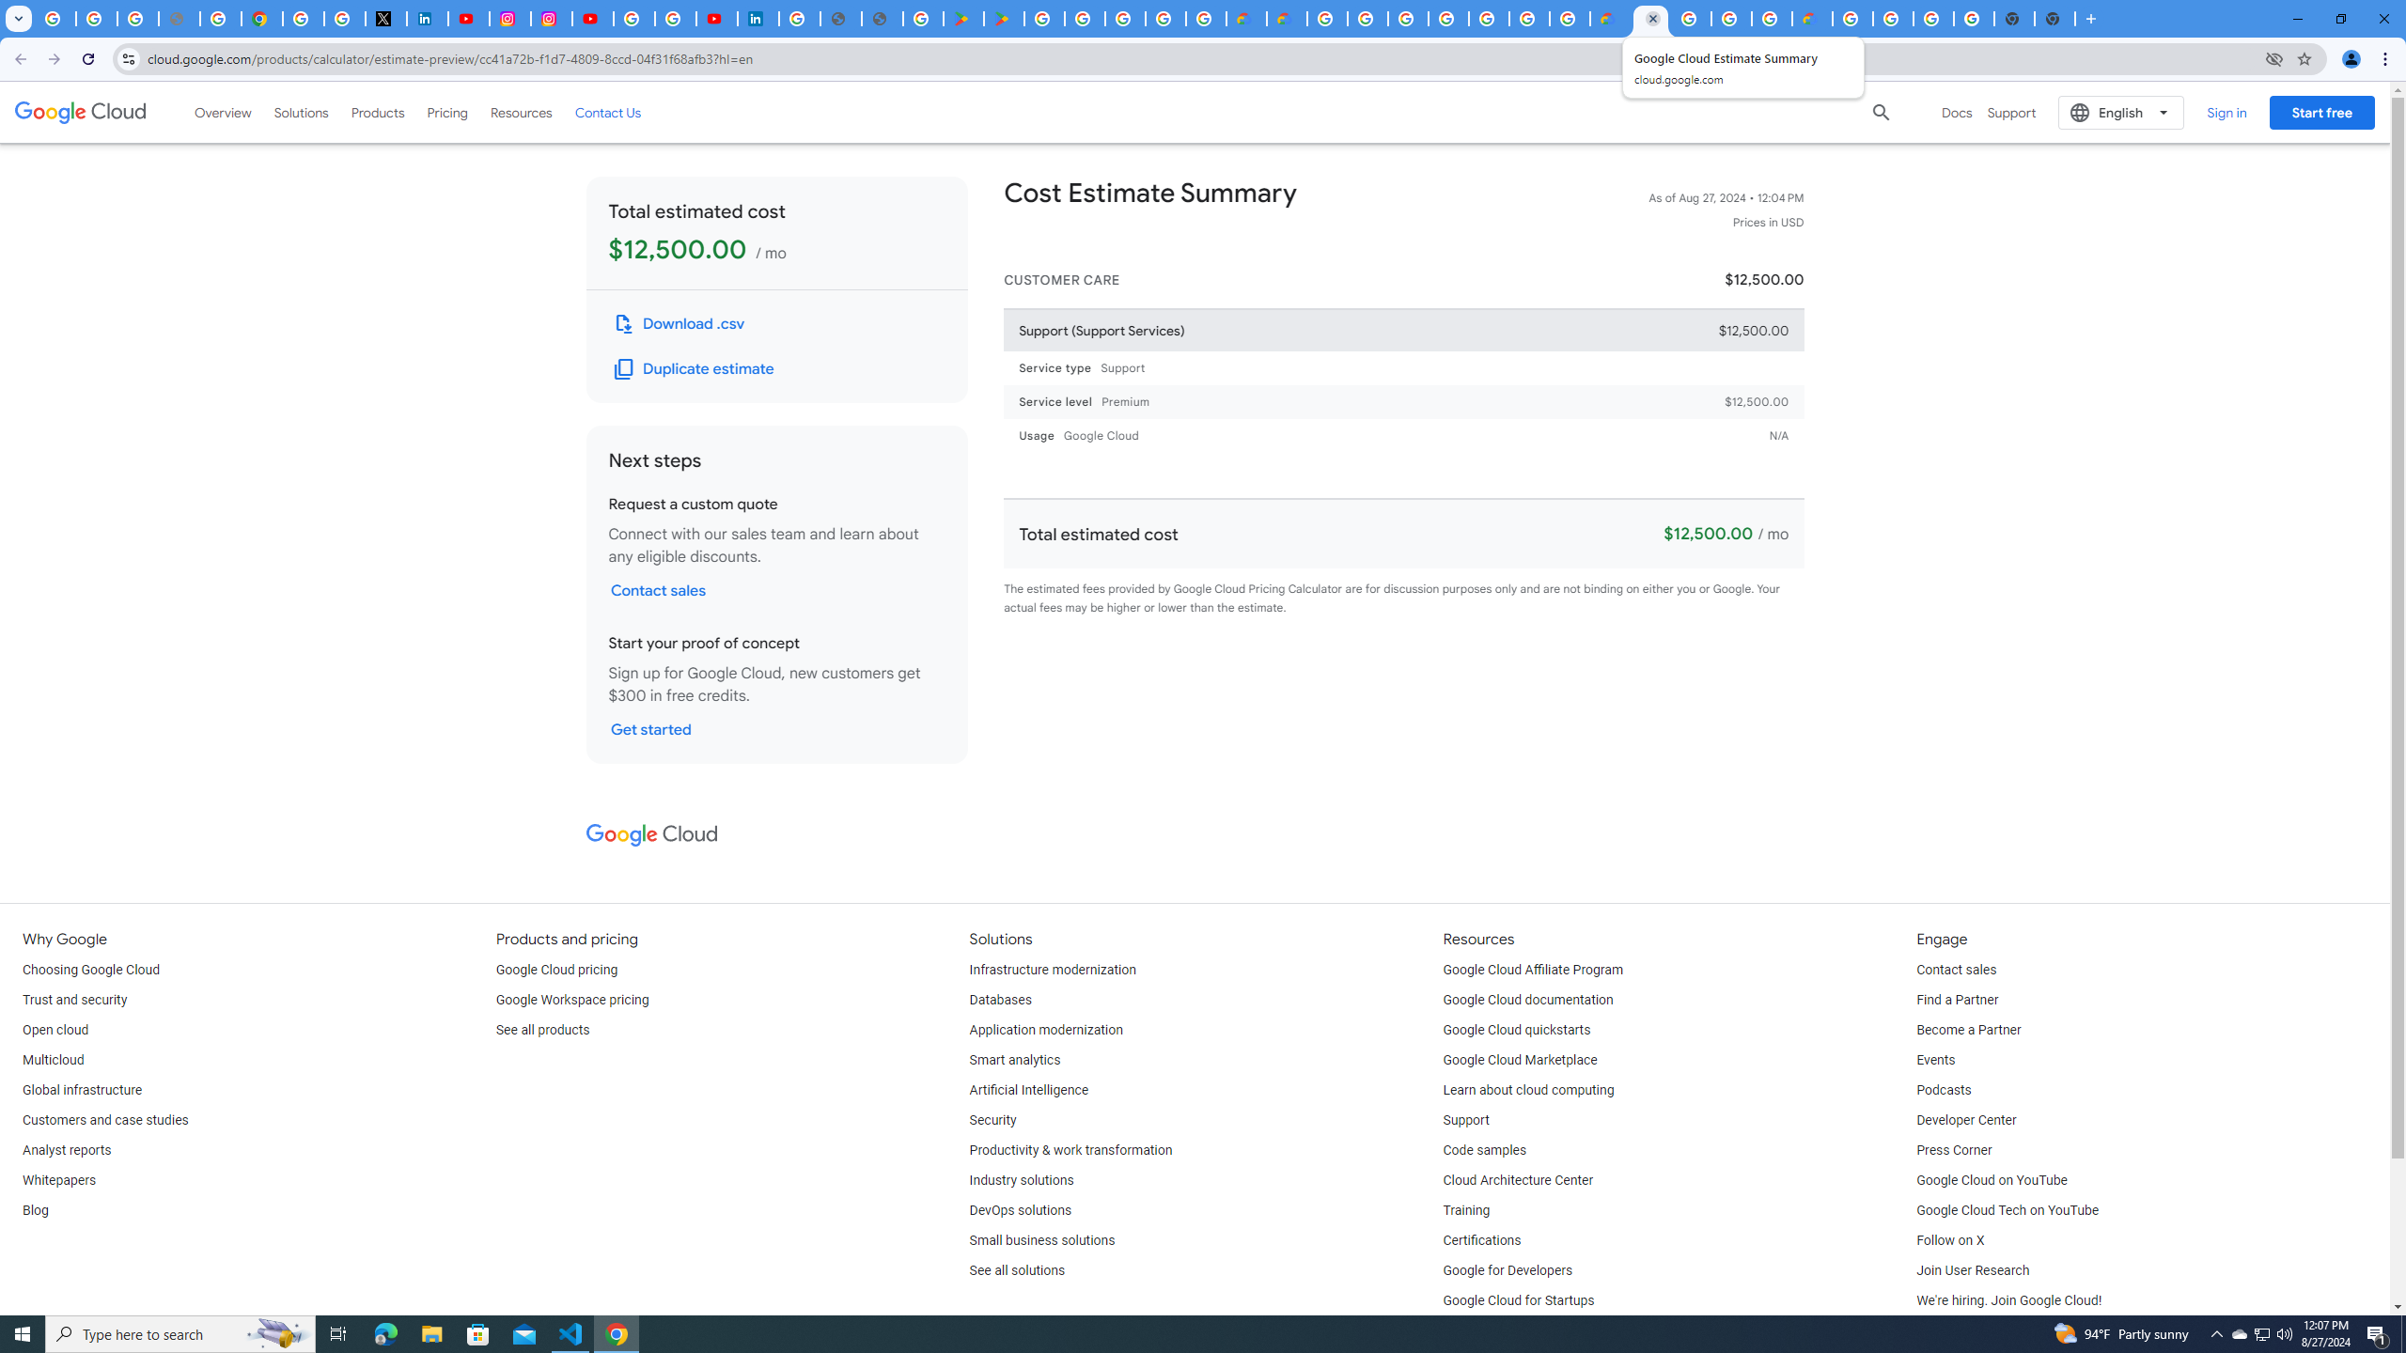 This screenshot has width=2406, height=1353. Describe the element at coordinates (58, 1180) in the screenshot. I see `Whitepapers` at that location.